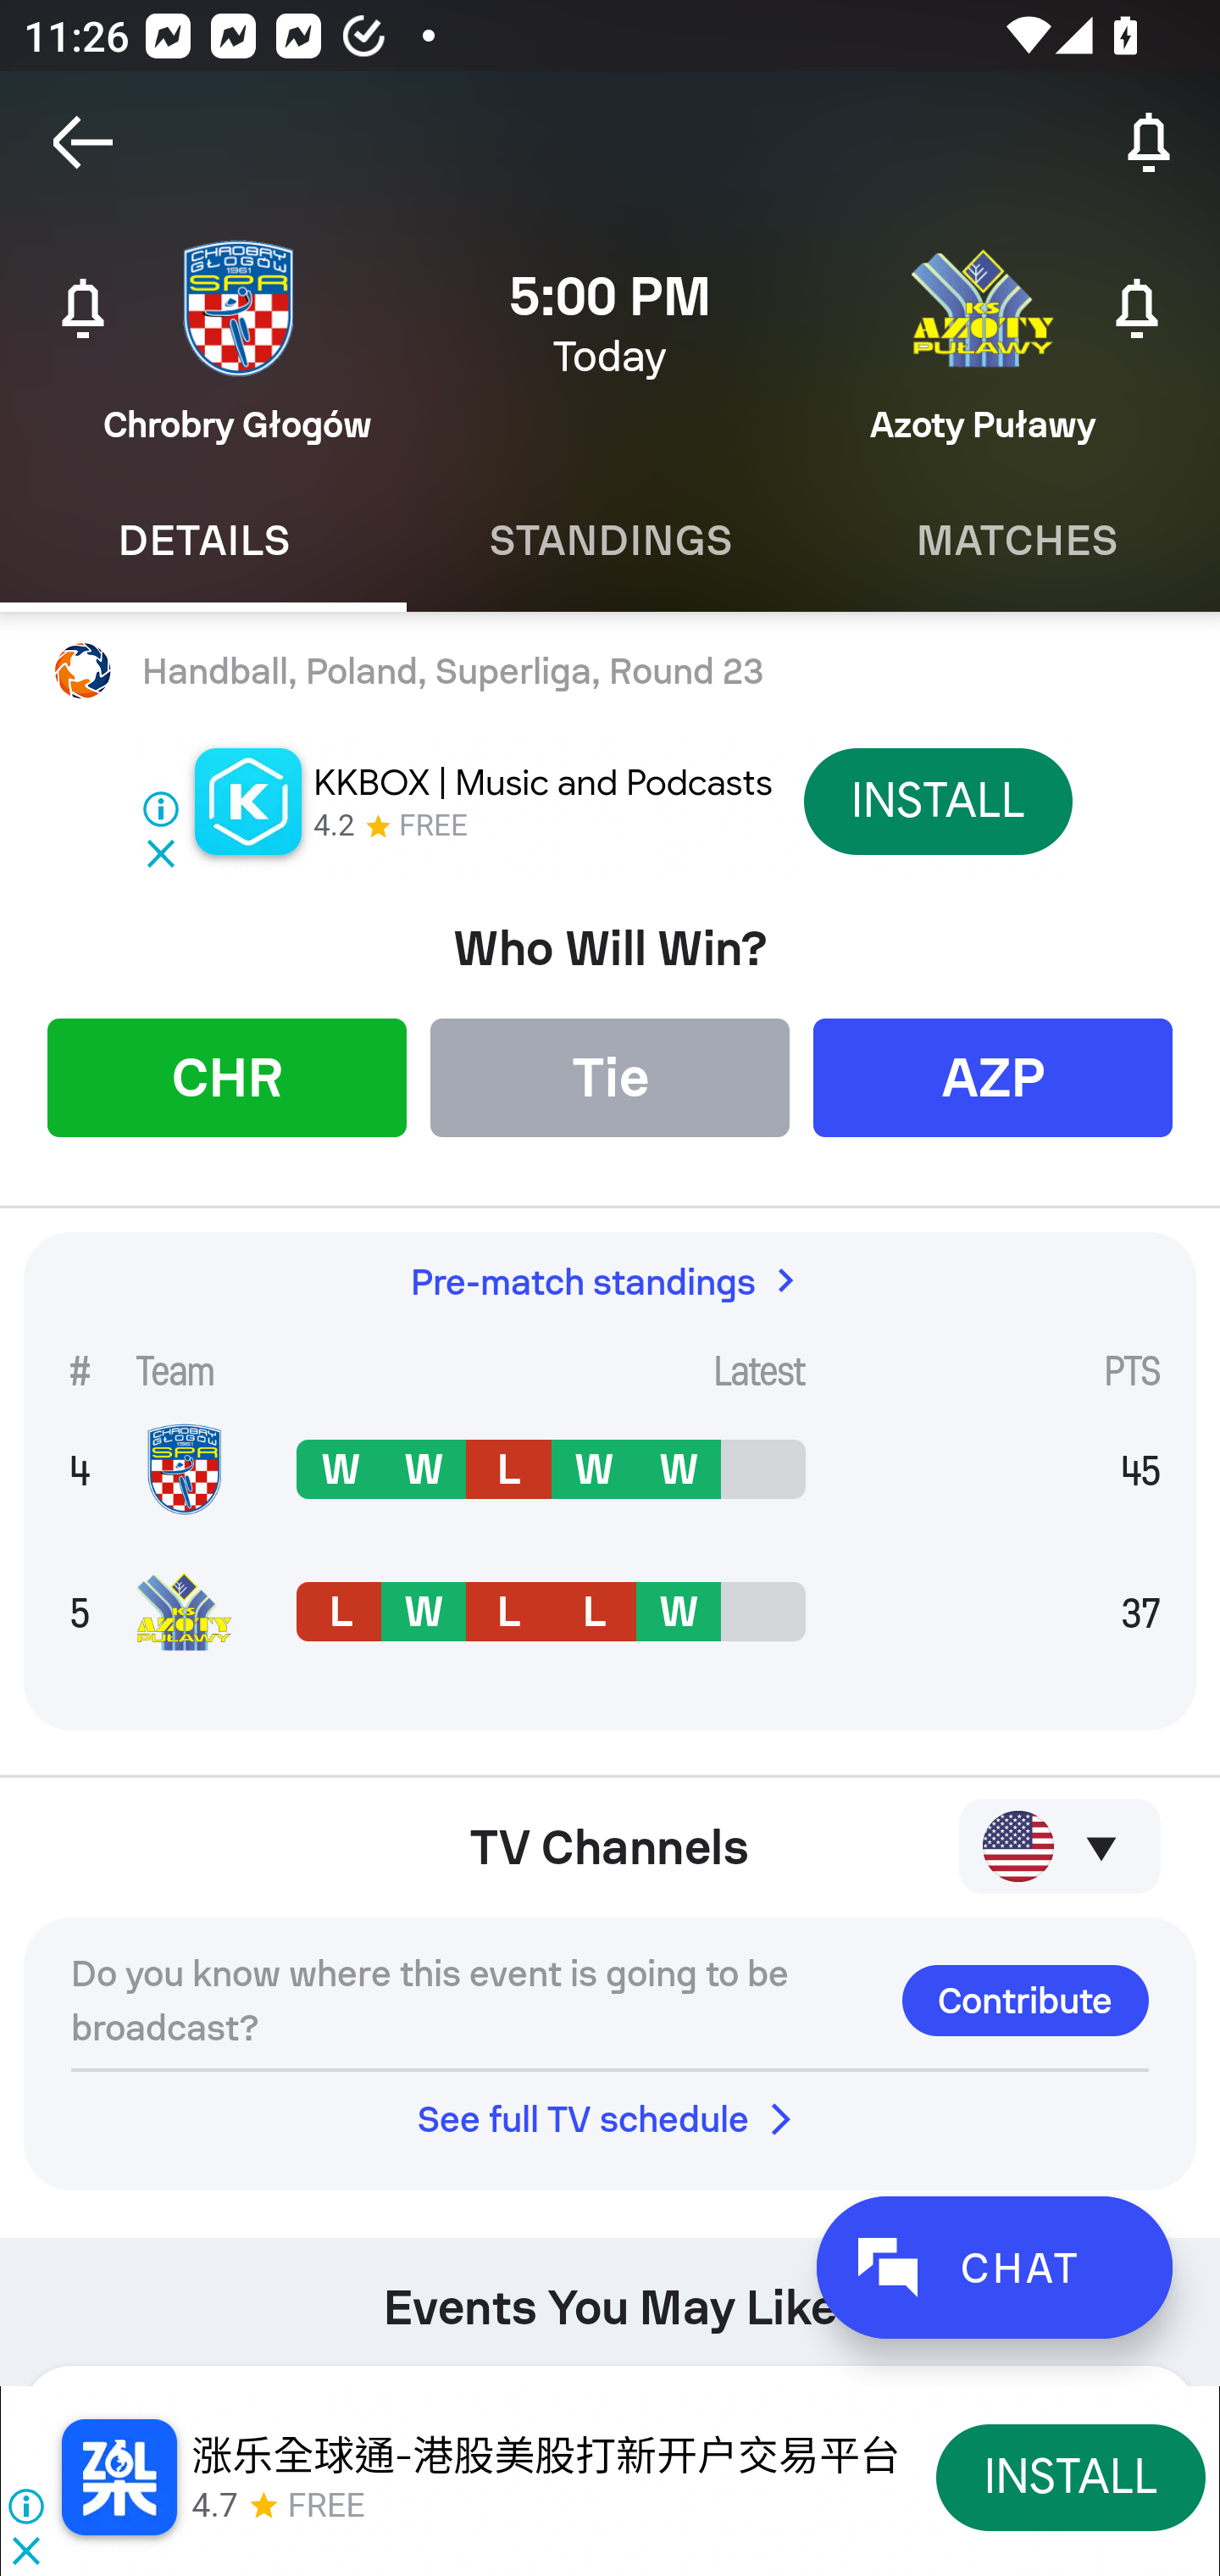 The height and width of the screenshot is (2576, 1220). Describe the element at coordinates (1025, 2000) in the screenshot. I see `Contribute` at that location.